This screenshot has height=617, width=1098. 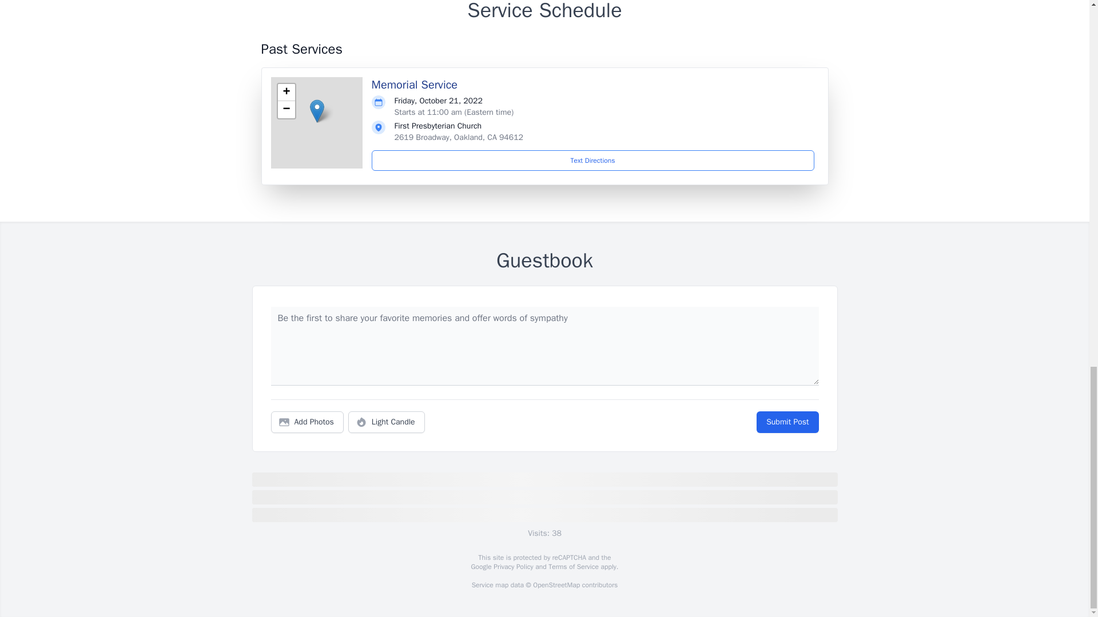 I want to click on Add Photos, so click(x=307, y=422).